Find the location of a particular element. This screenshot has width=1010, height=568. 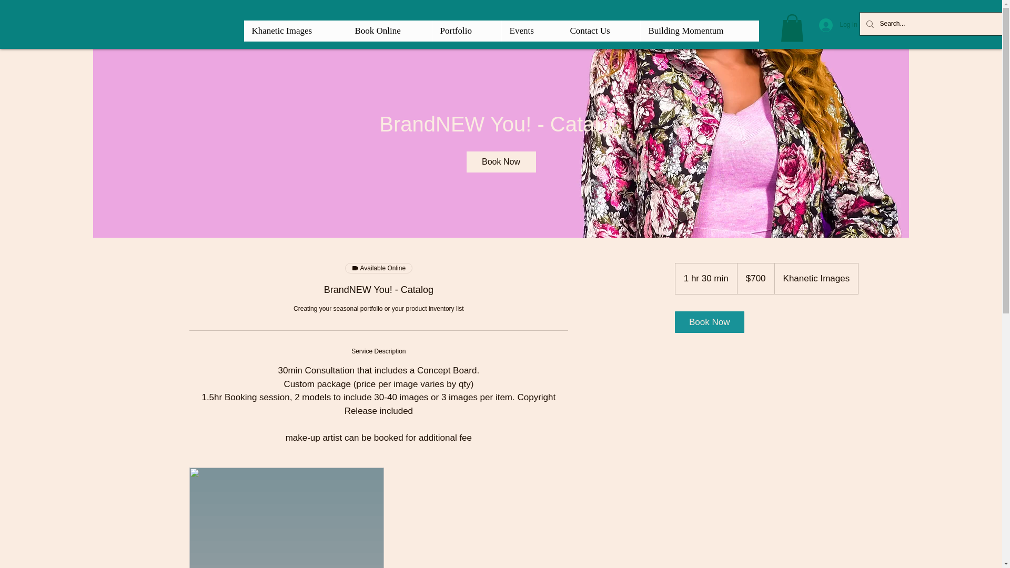

Events is located at coordinates (531, 31).